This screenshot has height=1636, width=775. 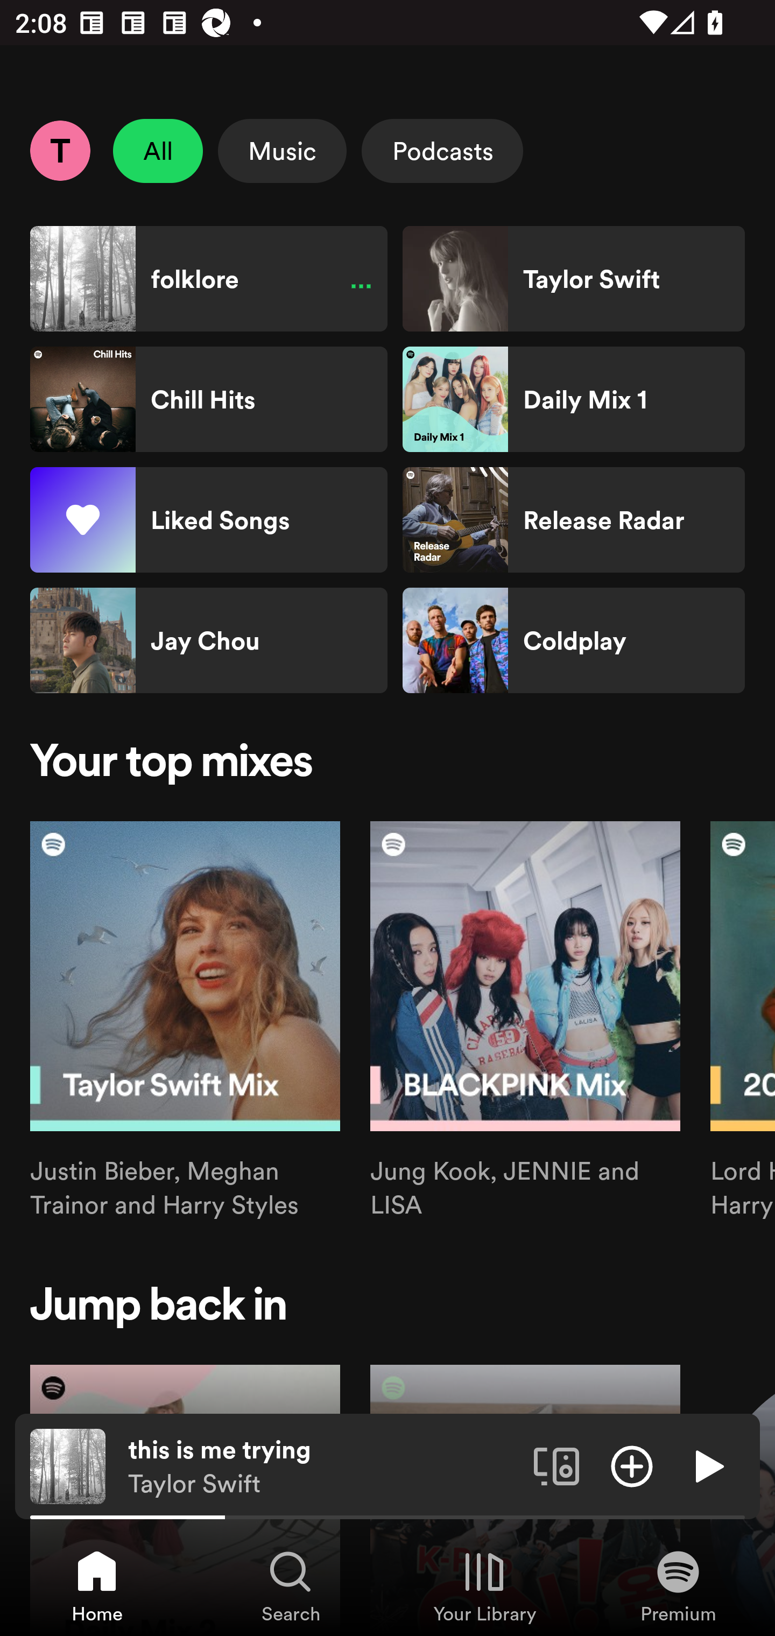 What do you see at coordinates (209, 399) in the screenshot?
I see `Chill Hits Shortcut Chill Hits` at bounding box center [209, 399].